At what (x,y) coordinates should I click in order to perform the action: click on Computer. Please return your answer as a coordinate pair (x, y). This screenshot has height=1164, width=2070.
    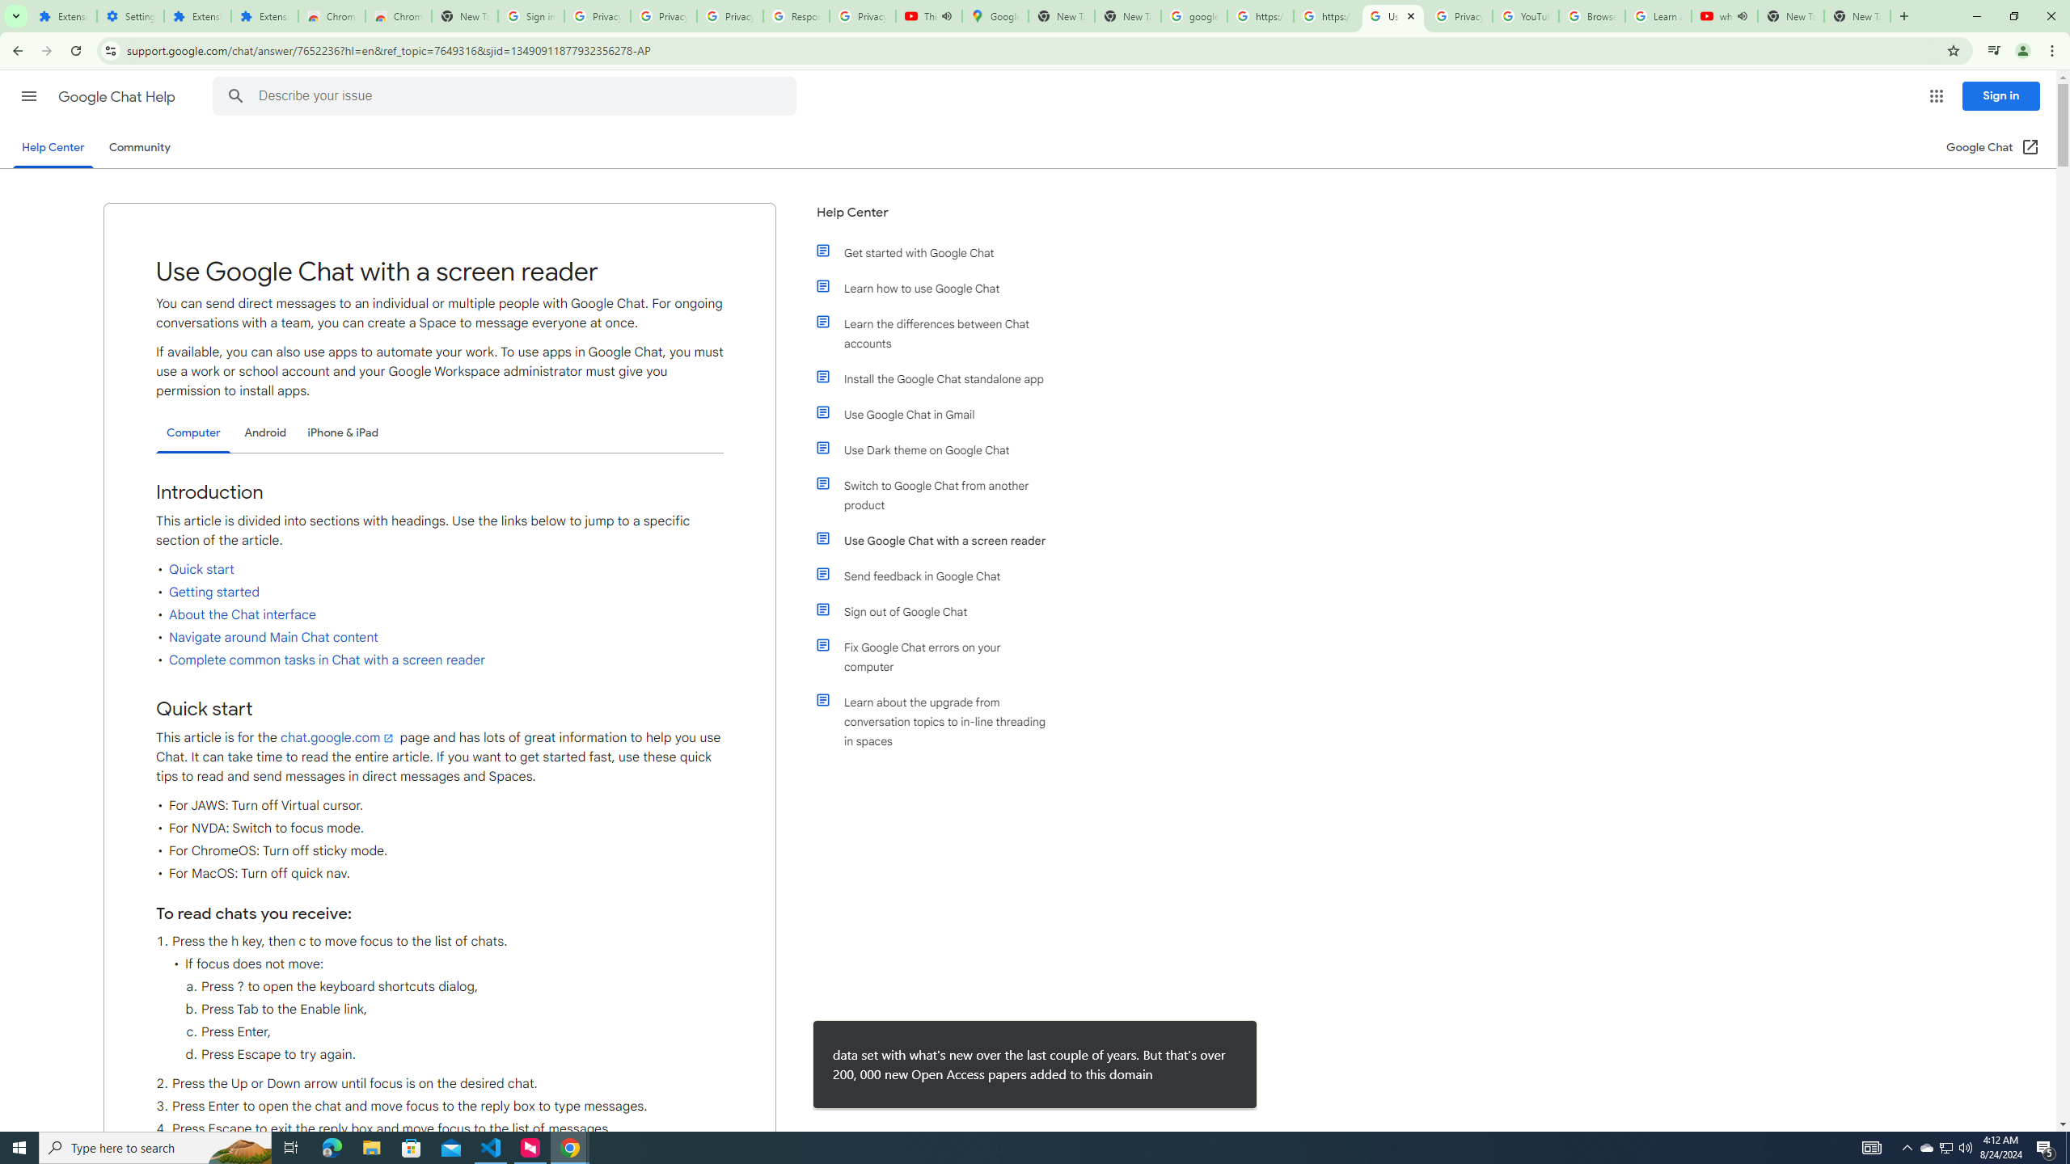
    Looking at the image, I should click on (193, 433).